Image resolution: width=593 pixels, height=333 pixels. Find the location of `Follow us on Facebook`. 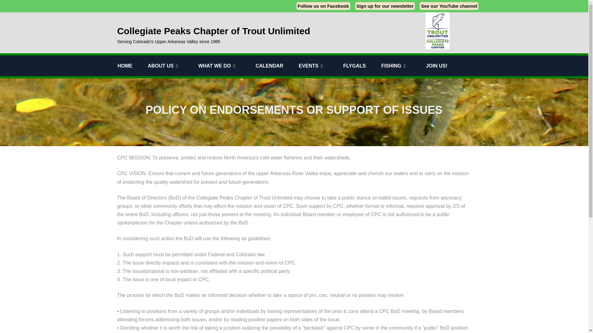

Follow us on Facebook is located at coordinates (323, 6).